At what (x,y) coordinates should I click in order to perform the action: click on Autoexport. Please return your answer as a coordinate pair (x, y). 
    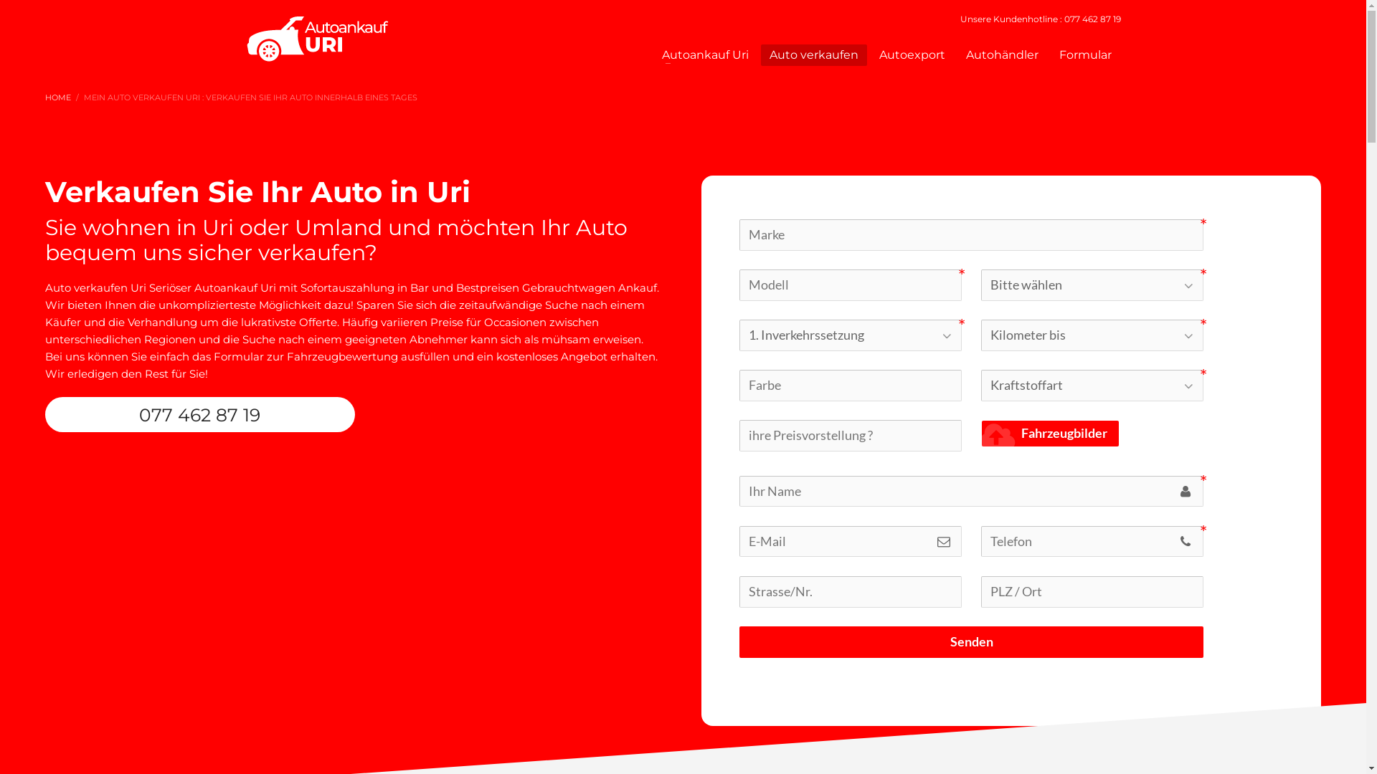
    Looking at the image, I should click on (912, 55).